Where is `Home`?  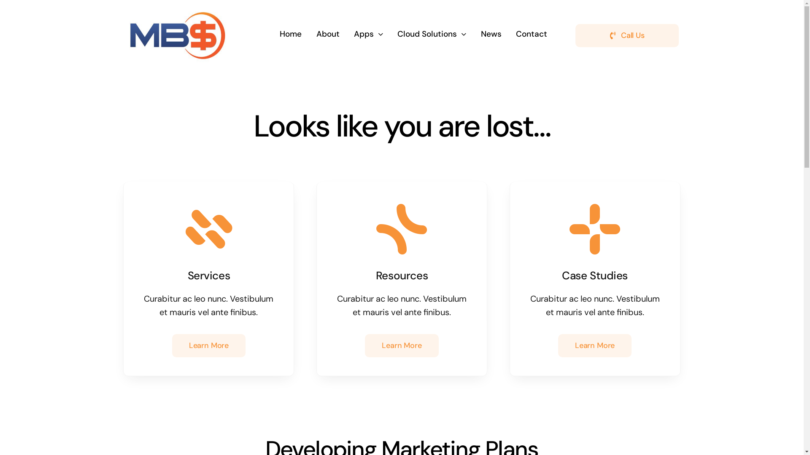
Home is located at coordinates (291, 35).